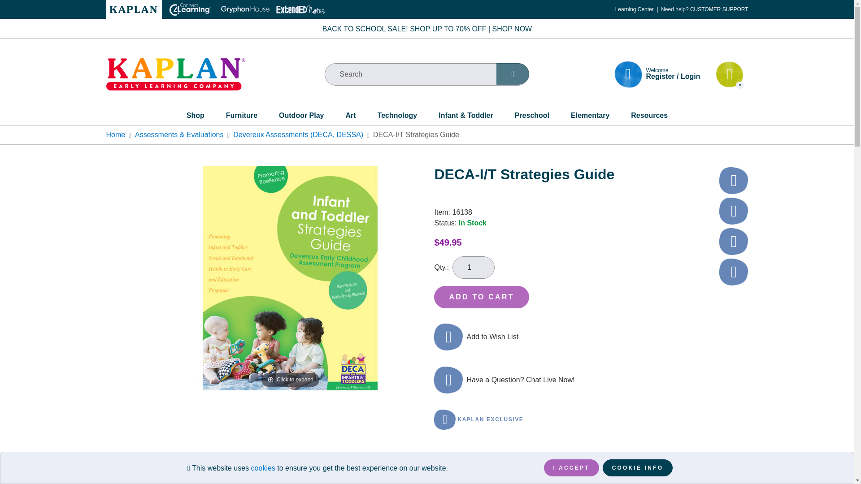  I want to click on Learning Center, so click(634, 9).